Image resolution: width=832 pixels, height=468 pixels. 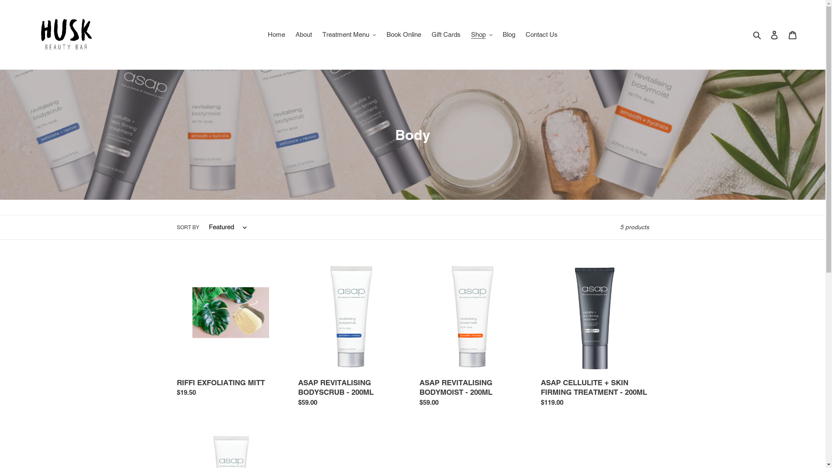 I want to click on ASAP REVITALISING BODYSCRUB - 200ML, so click(x=352, y=337).